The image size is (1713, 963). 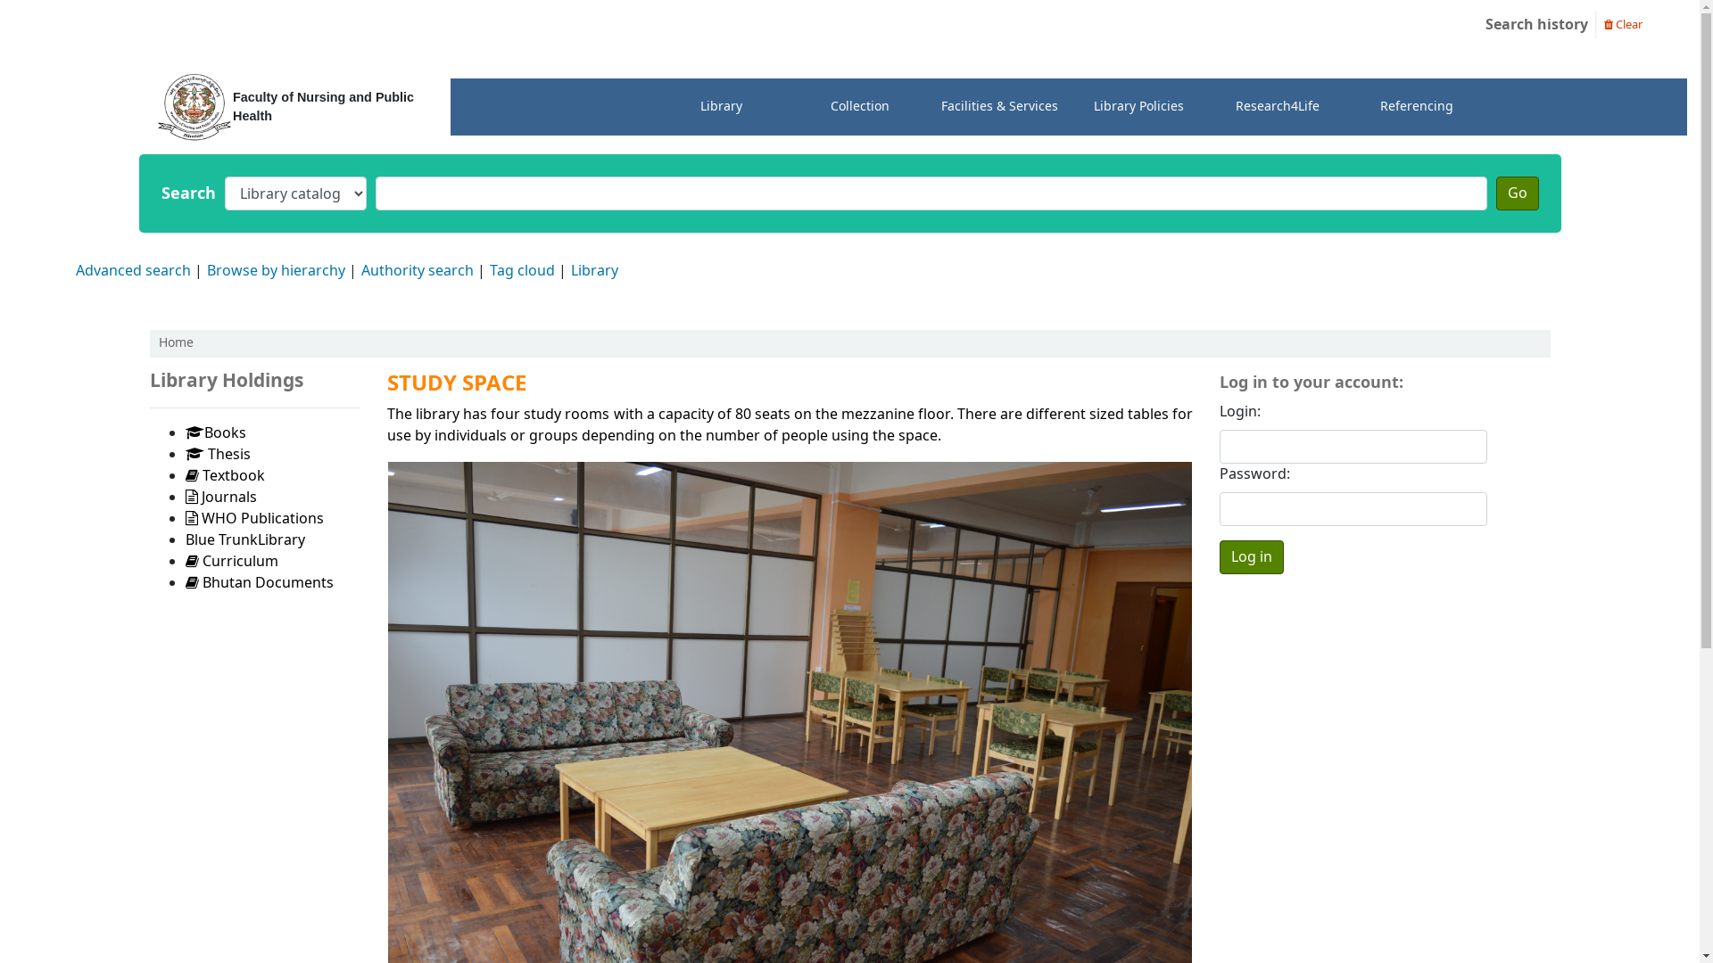 What do you see at coordinates (218, 455) in the screenshot?
I see `Thesis` at bounding box center [218, 455].